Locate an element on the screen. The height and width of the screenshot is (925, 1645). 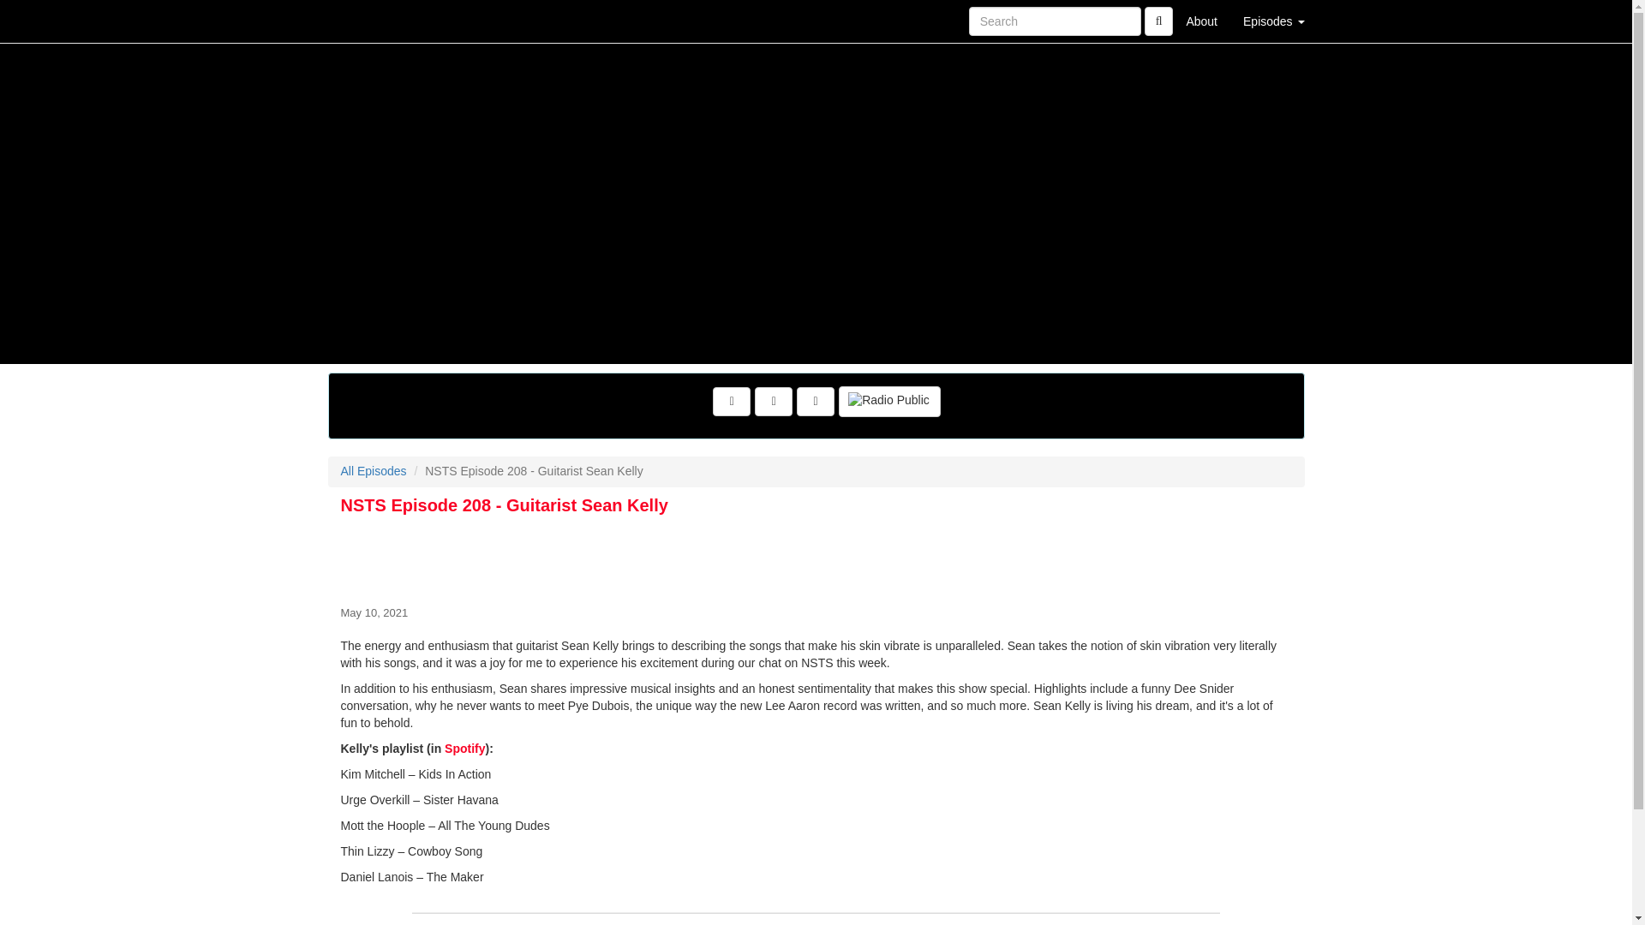
About is located at coordinates (1201, 21).